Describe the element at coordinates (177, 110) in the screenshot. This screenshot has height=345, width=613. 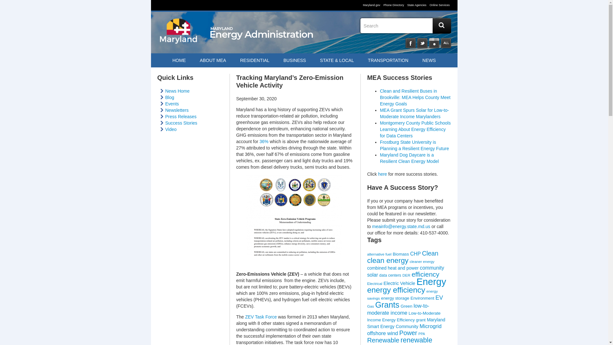
I see `Newsletters` at that location.